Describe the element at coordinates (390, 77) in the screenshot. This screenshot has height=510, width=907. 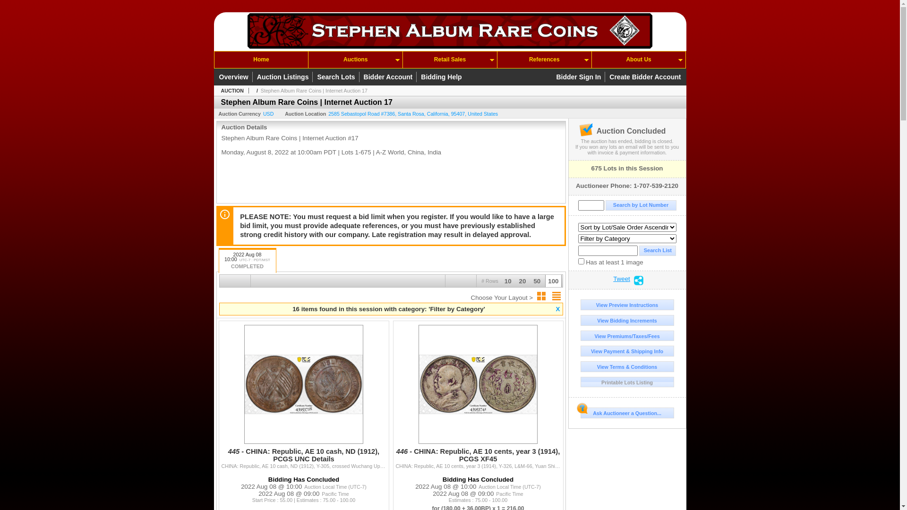
I see `Bidder Account` at that location.